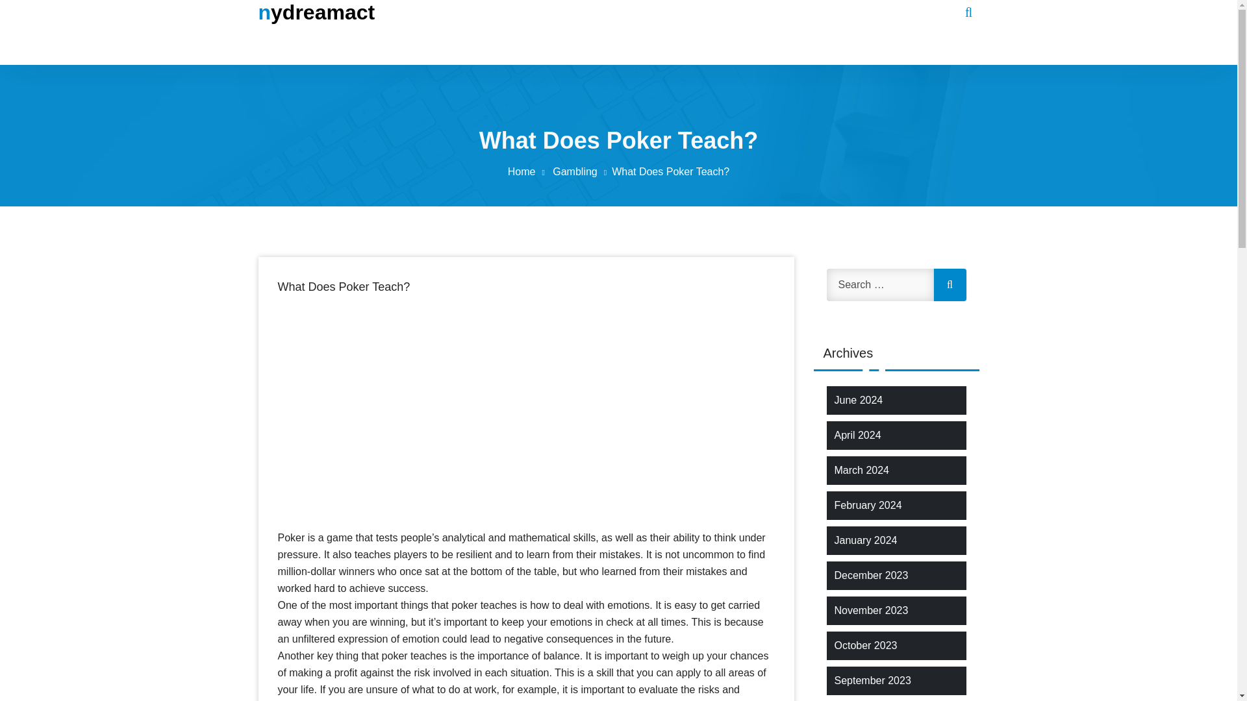 The height and width of the screenshot is (701, 1247). What do you see at coordinates (582, 171) in the screenshot?
I see `Gambling` at bounding box center [582, 171].